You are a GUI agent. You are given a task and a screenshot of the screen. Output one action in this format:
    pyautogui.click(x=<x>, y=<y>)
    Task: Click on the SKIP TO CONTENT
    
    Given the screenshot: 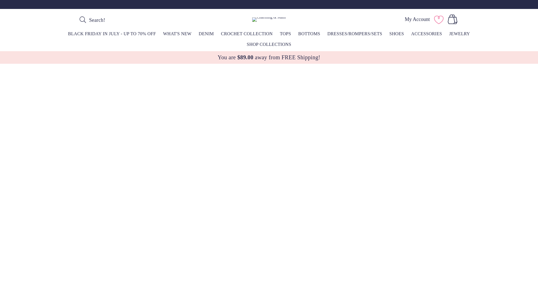 What is the action you would take?
    pyautogui.click(x=17, y=6)
    